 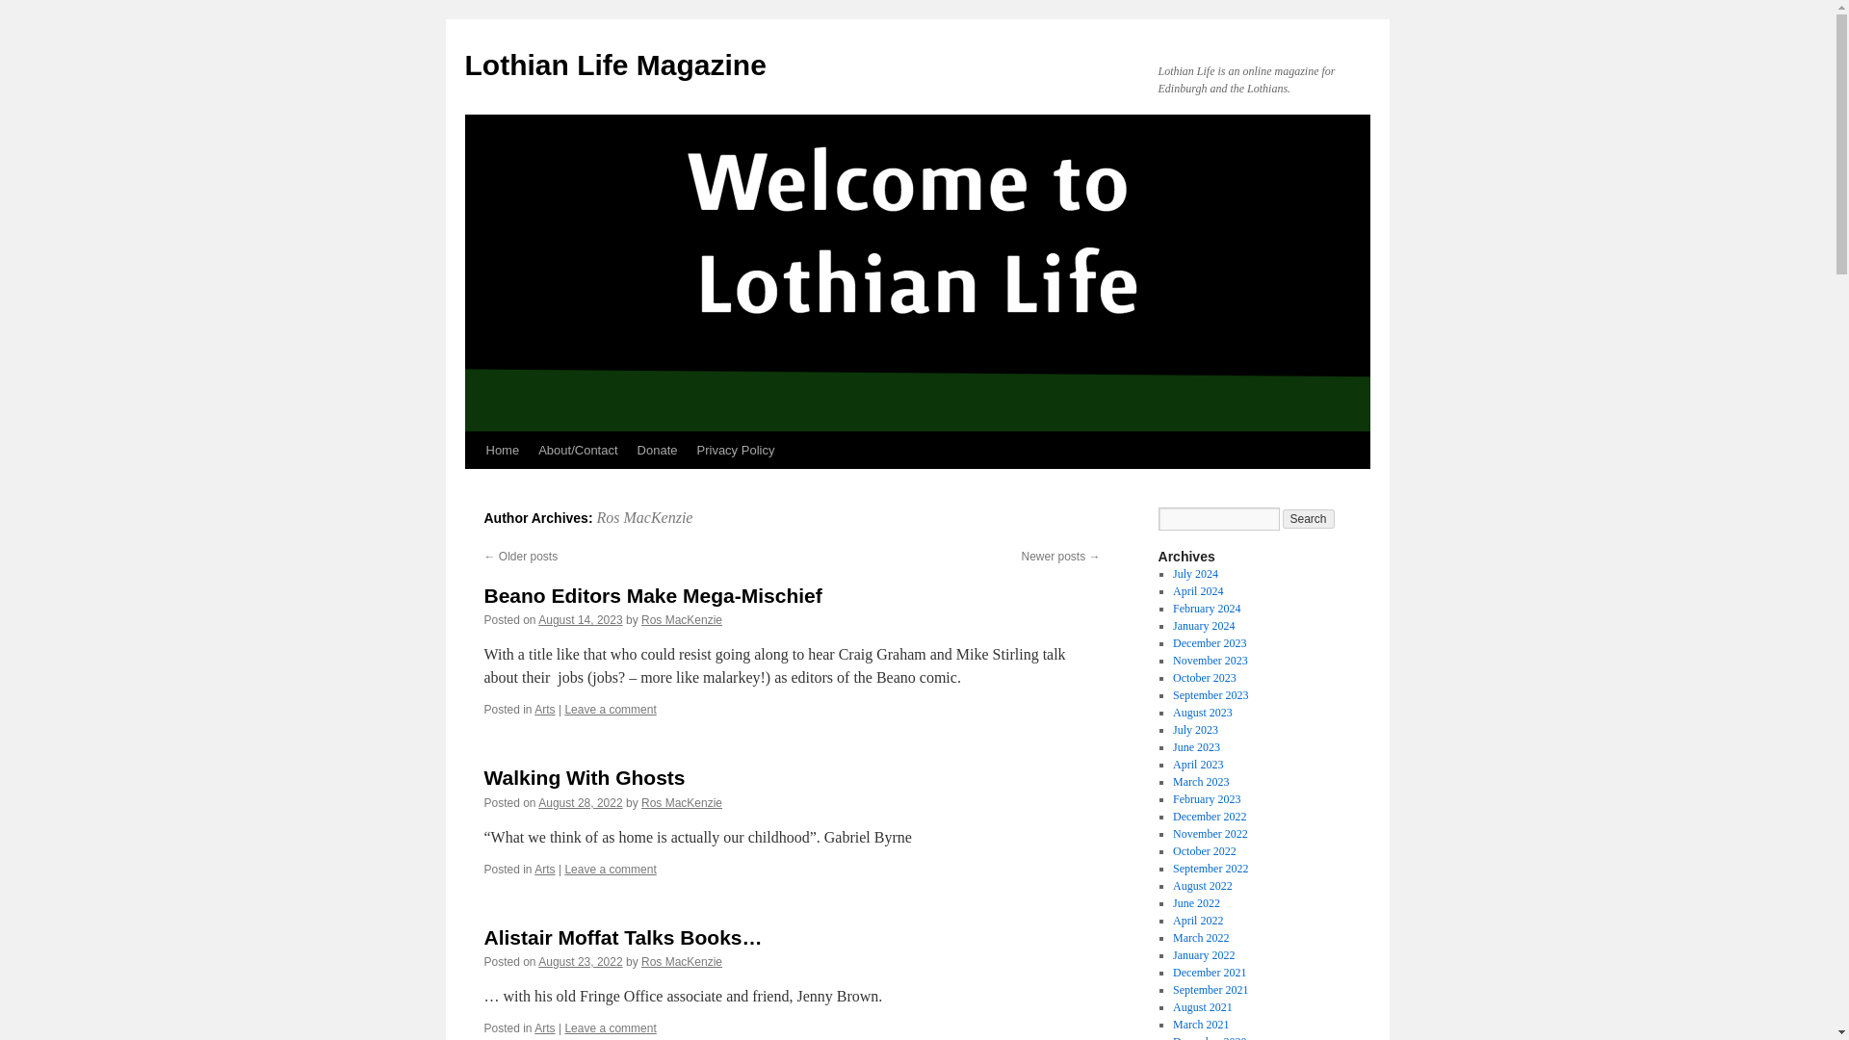 What do you see at coordinates (544, 710) in the screenshot?
I see `Arts` at bounding box center [544, 710].